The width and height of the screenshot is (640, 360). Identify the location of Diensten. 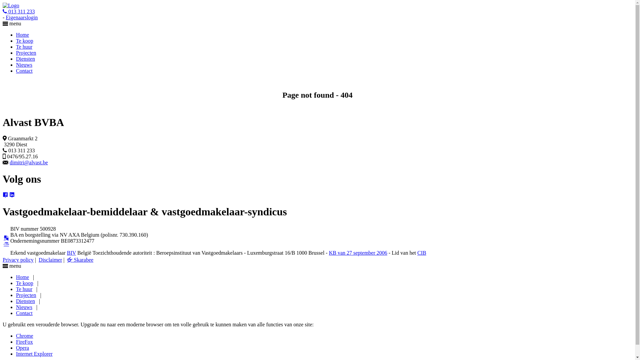
(25, 59).